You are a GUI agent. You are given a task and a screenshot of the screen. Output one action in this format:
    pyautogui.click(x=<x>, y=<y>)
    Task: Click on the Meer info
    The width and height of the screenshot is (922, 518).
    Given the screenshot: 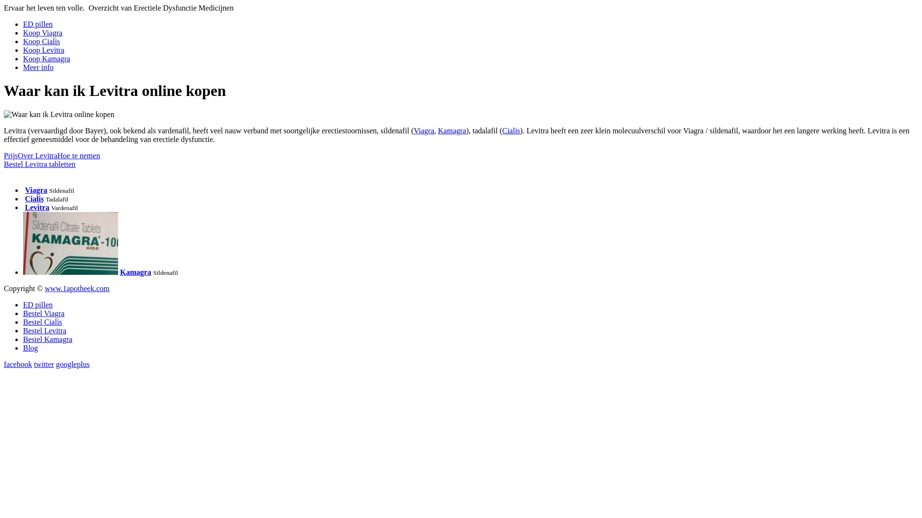 What is the action you would take?
    pyautogui.click(x=38, y=67)
    